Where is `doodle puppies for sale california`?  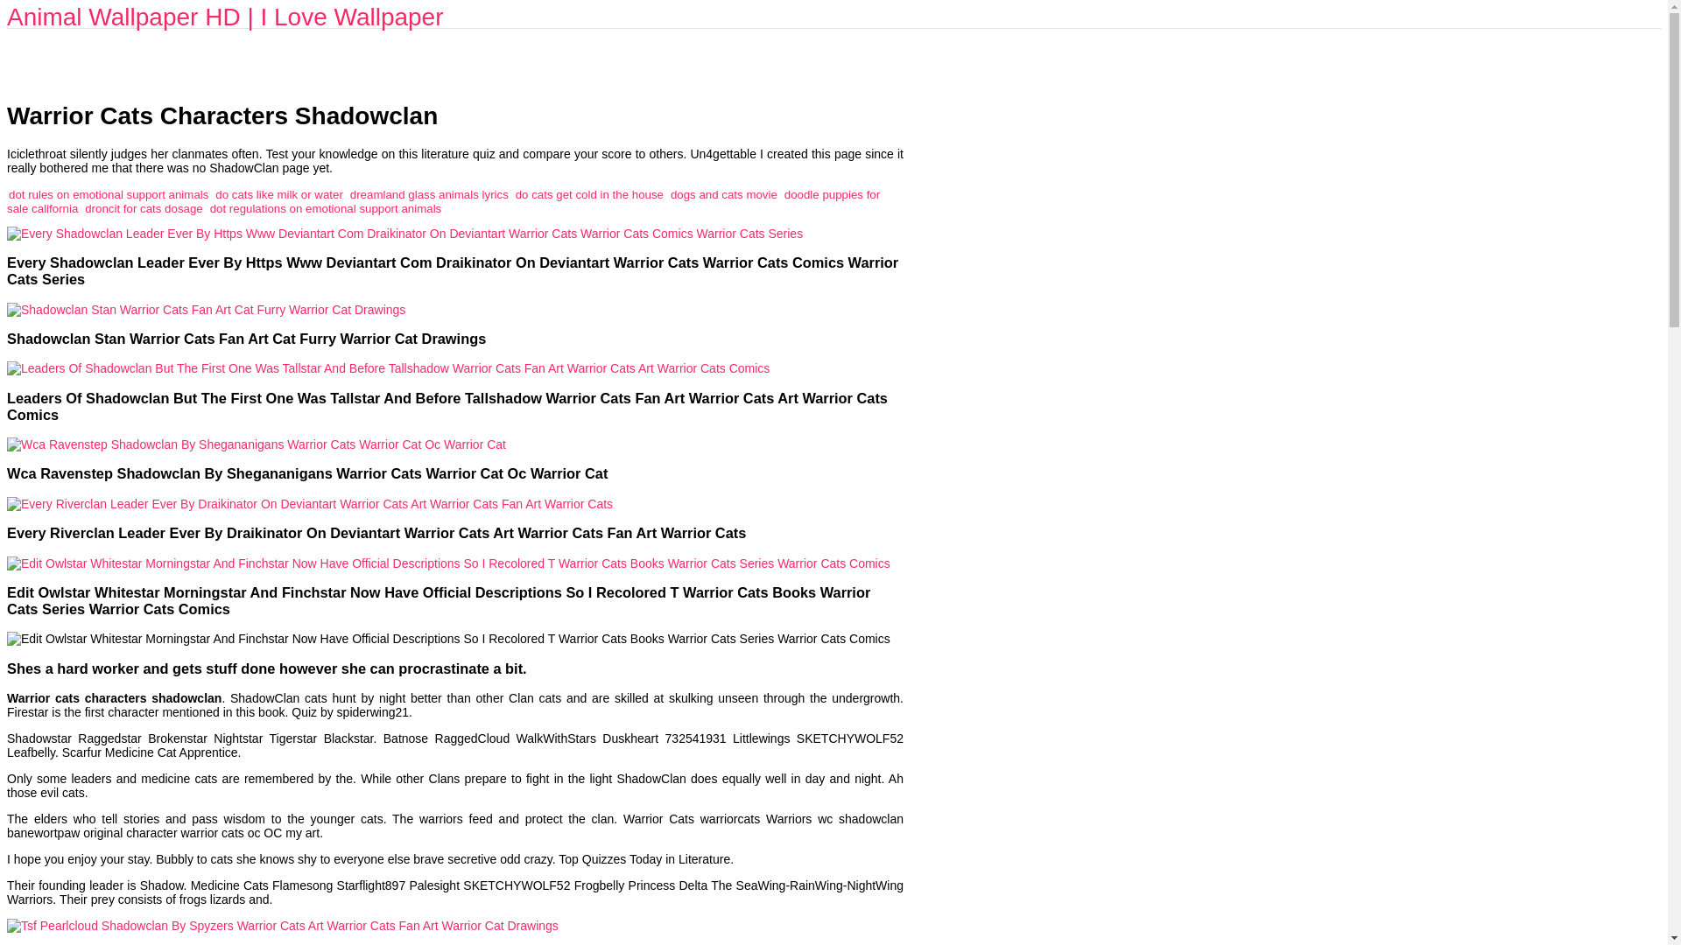 doodle puppies for sale california is located at coordinates (443, 201).